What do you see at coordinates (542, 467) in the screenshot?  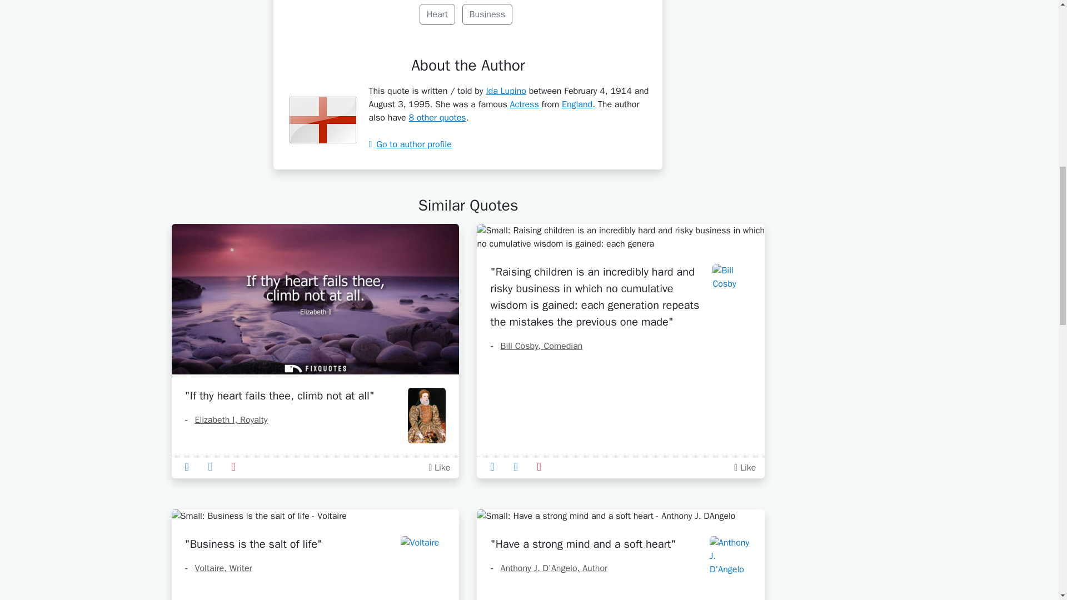 I see `Share on Pinterest` at bounding box center [542, 467].